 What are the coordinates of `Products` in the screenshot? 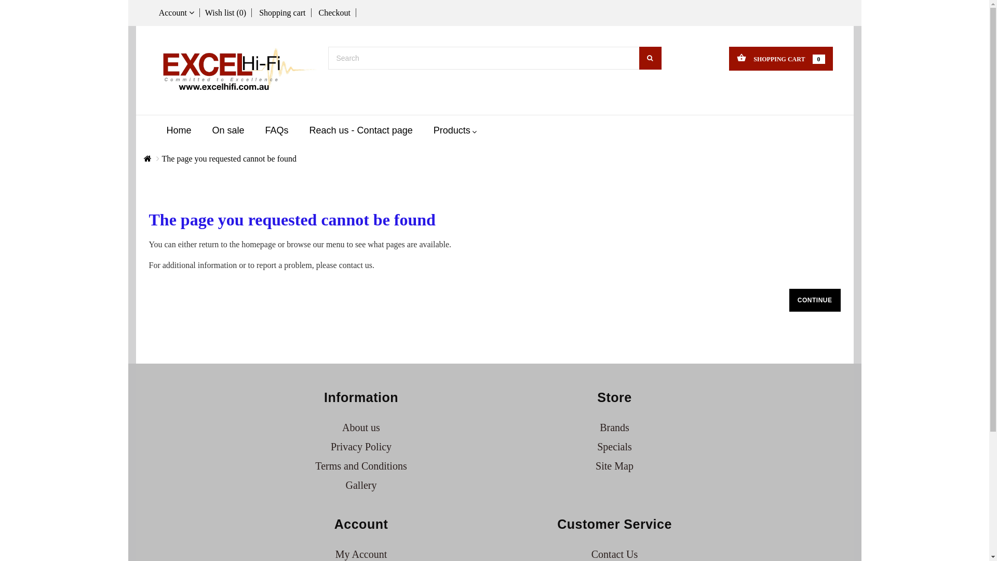 It's located at (453, 131).